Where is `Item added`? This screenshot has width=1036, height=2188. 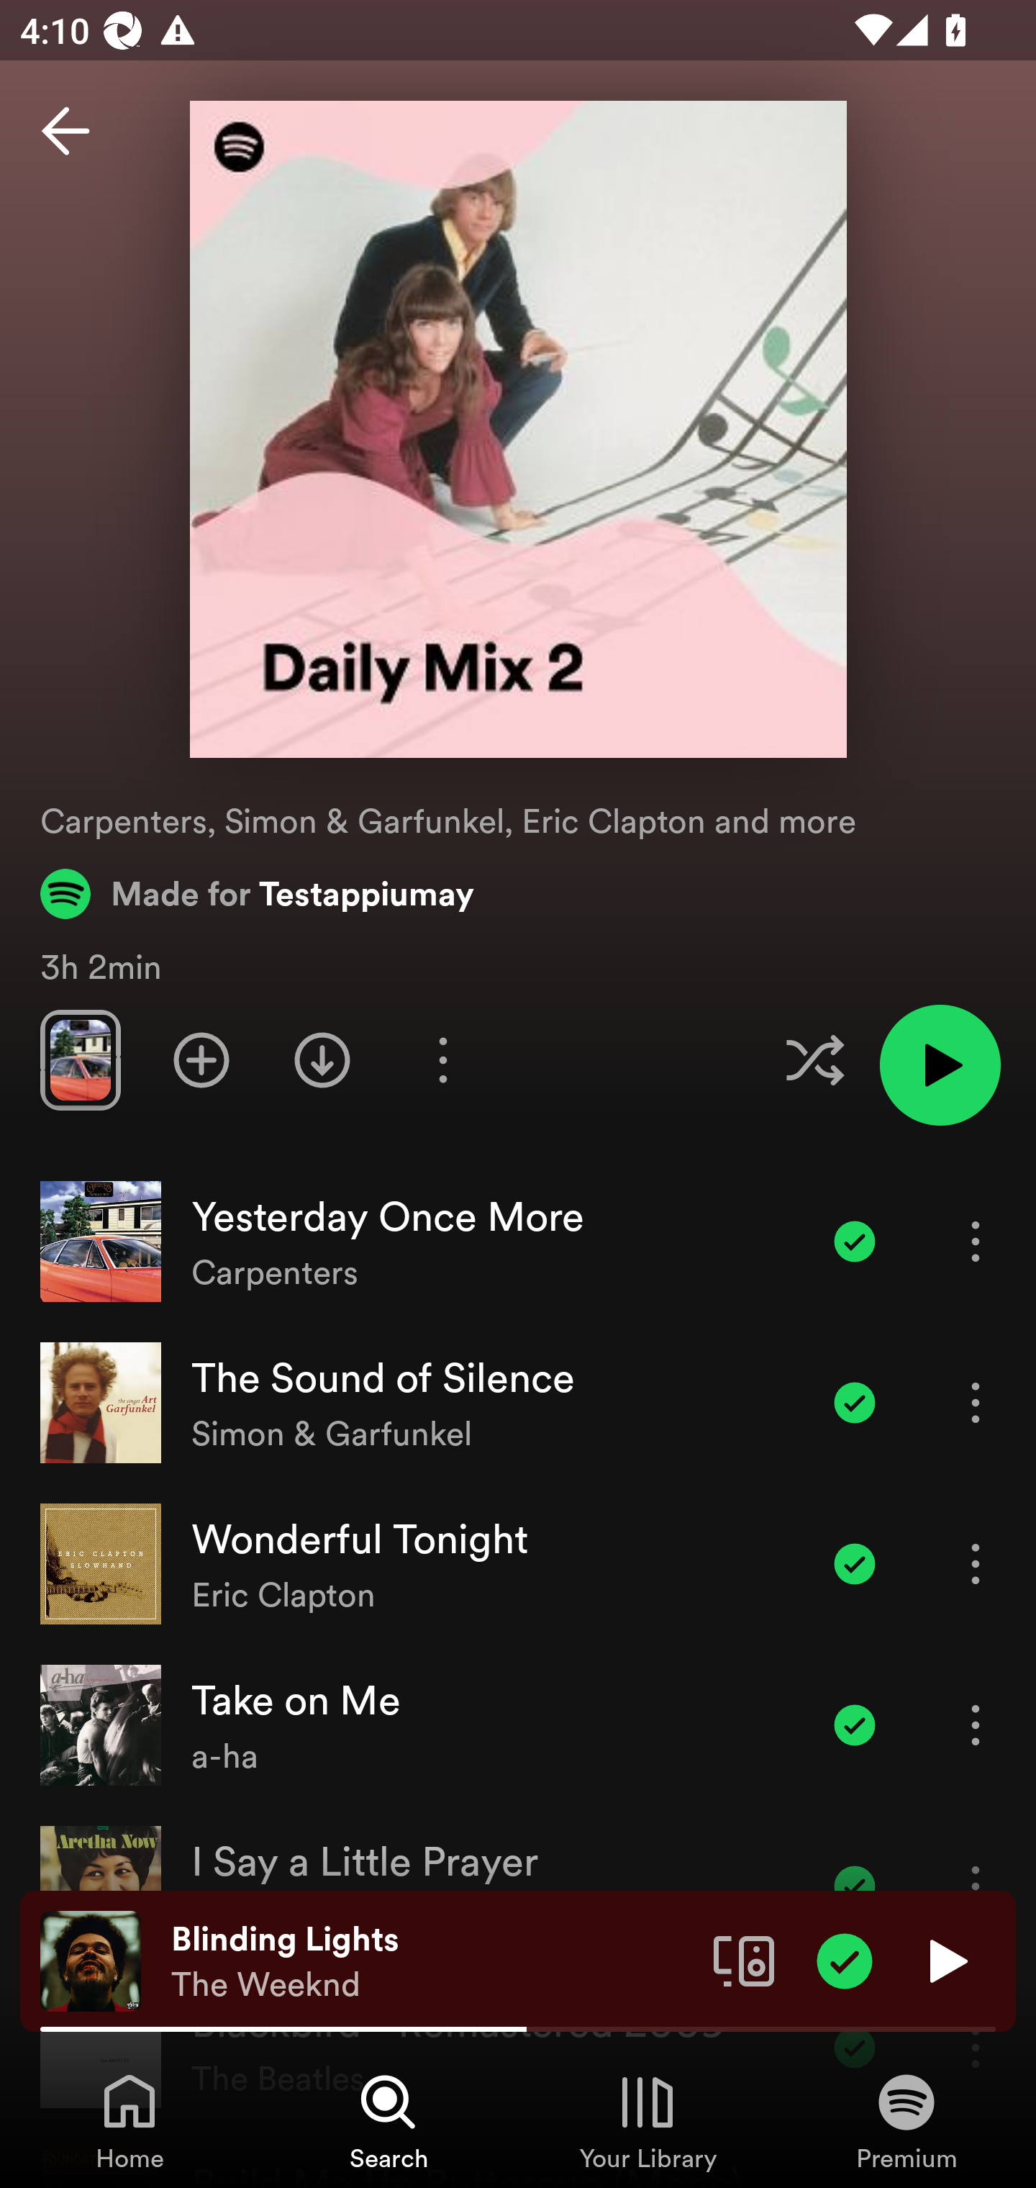
Item added is located at coordinates (855, 1563).